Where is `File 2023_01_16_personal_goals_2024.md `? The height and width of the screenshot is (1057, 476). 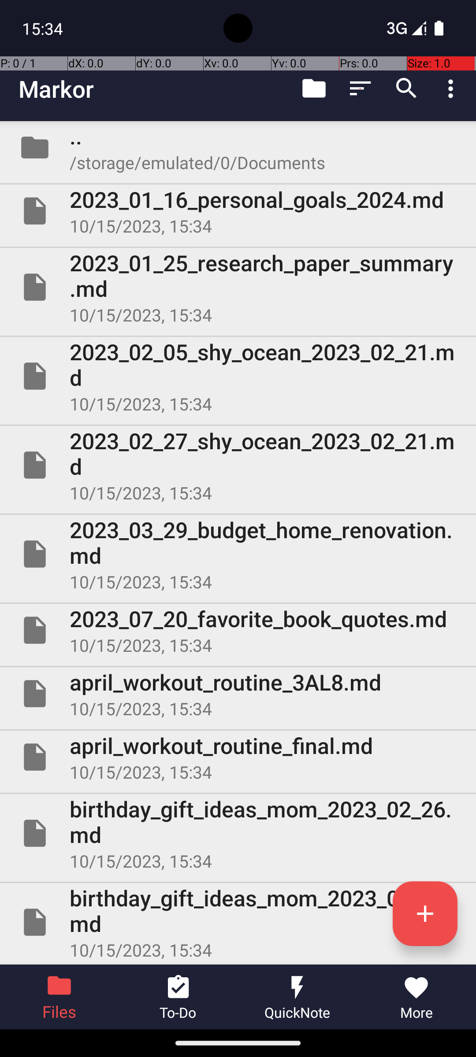
File 2023_01_16_personal_goals_2024.md  is located at coordinates (238, 211).